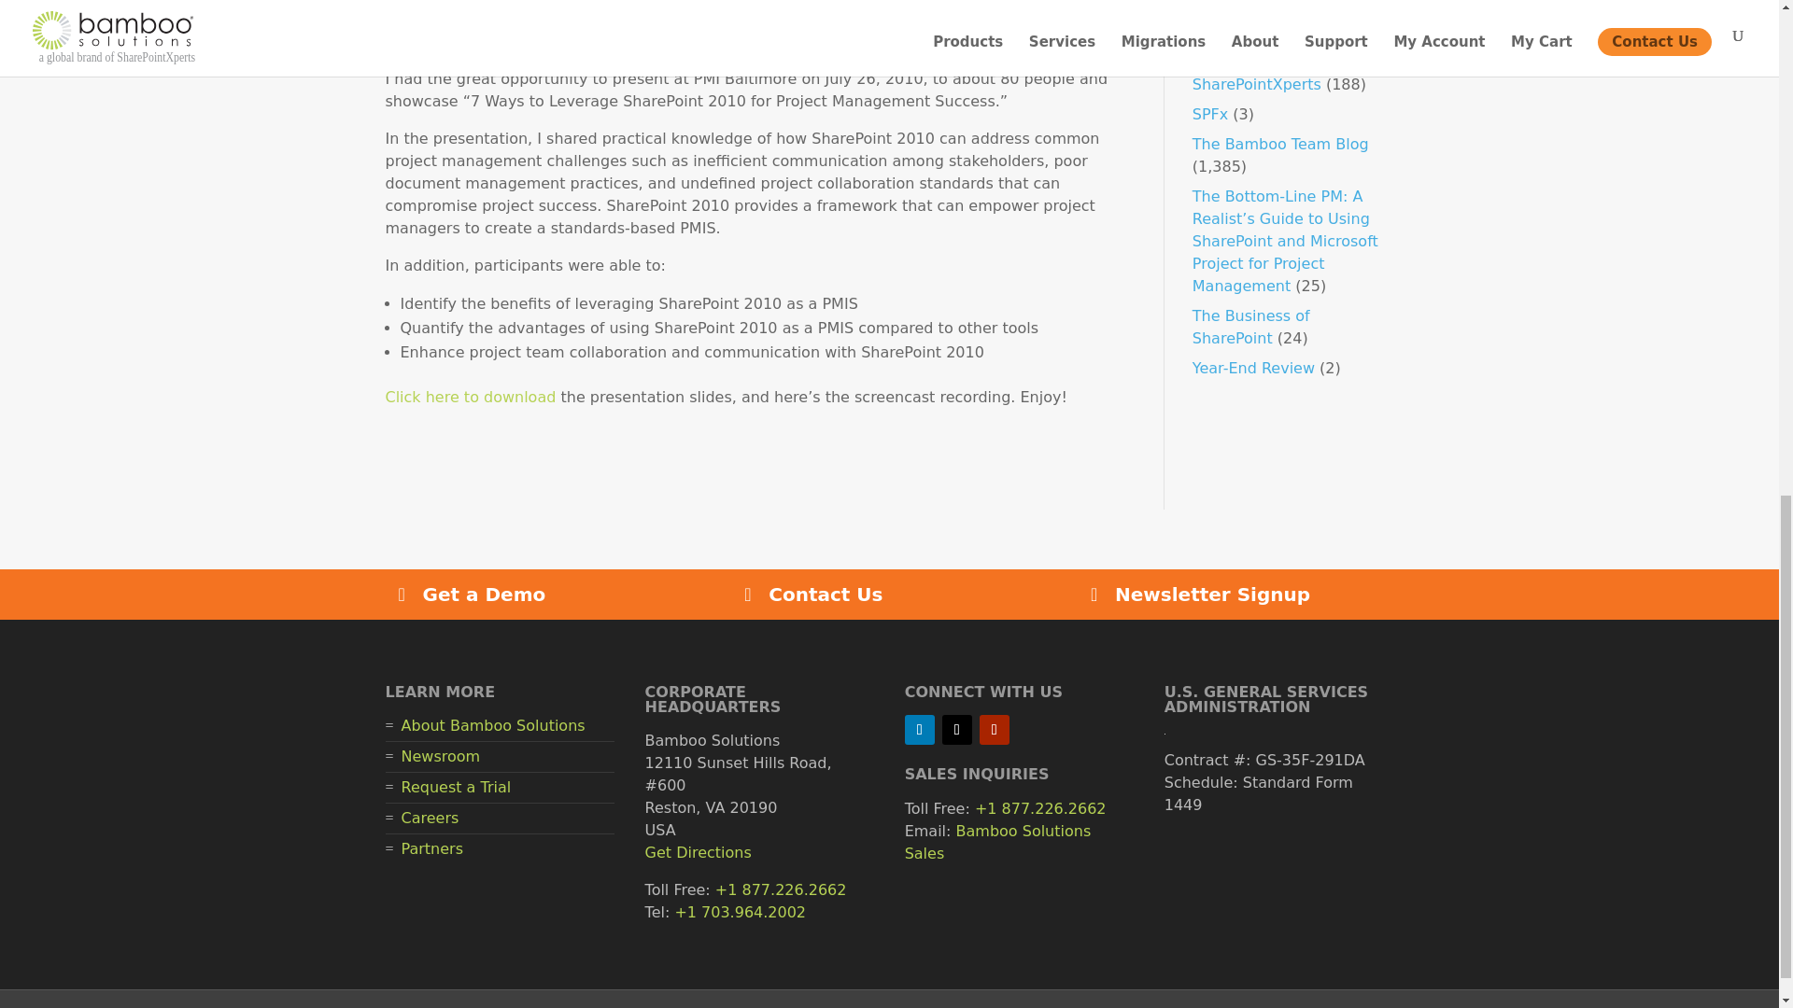  I want to click on Follow on Youtube, so click(994, 730).